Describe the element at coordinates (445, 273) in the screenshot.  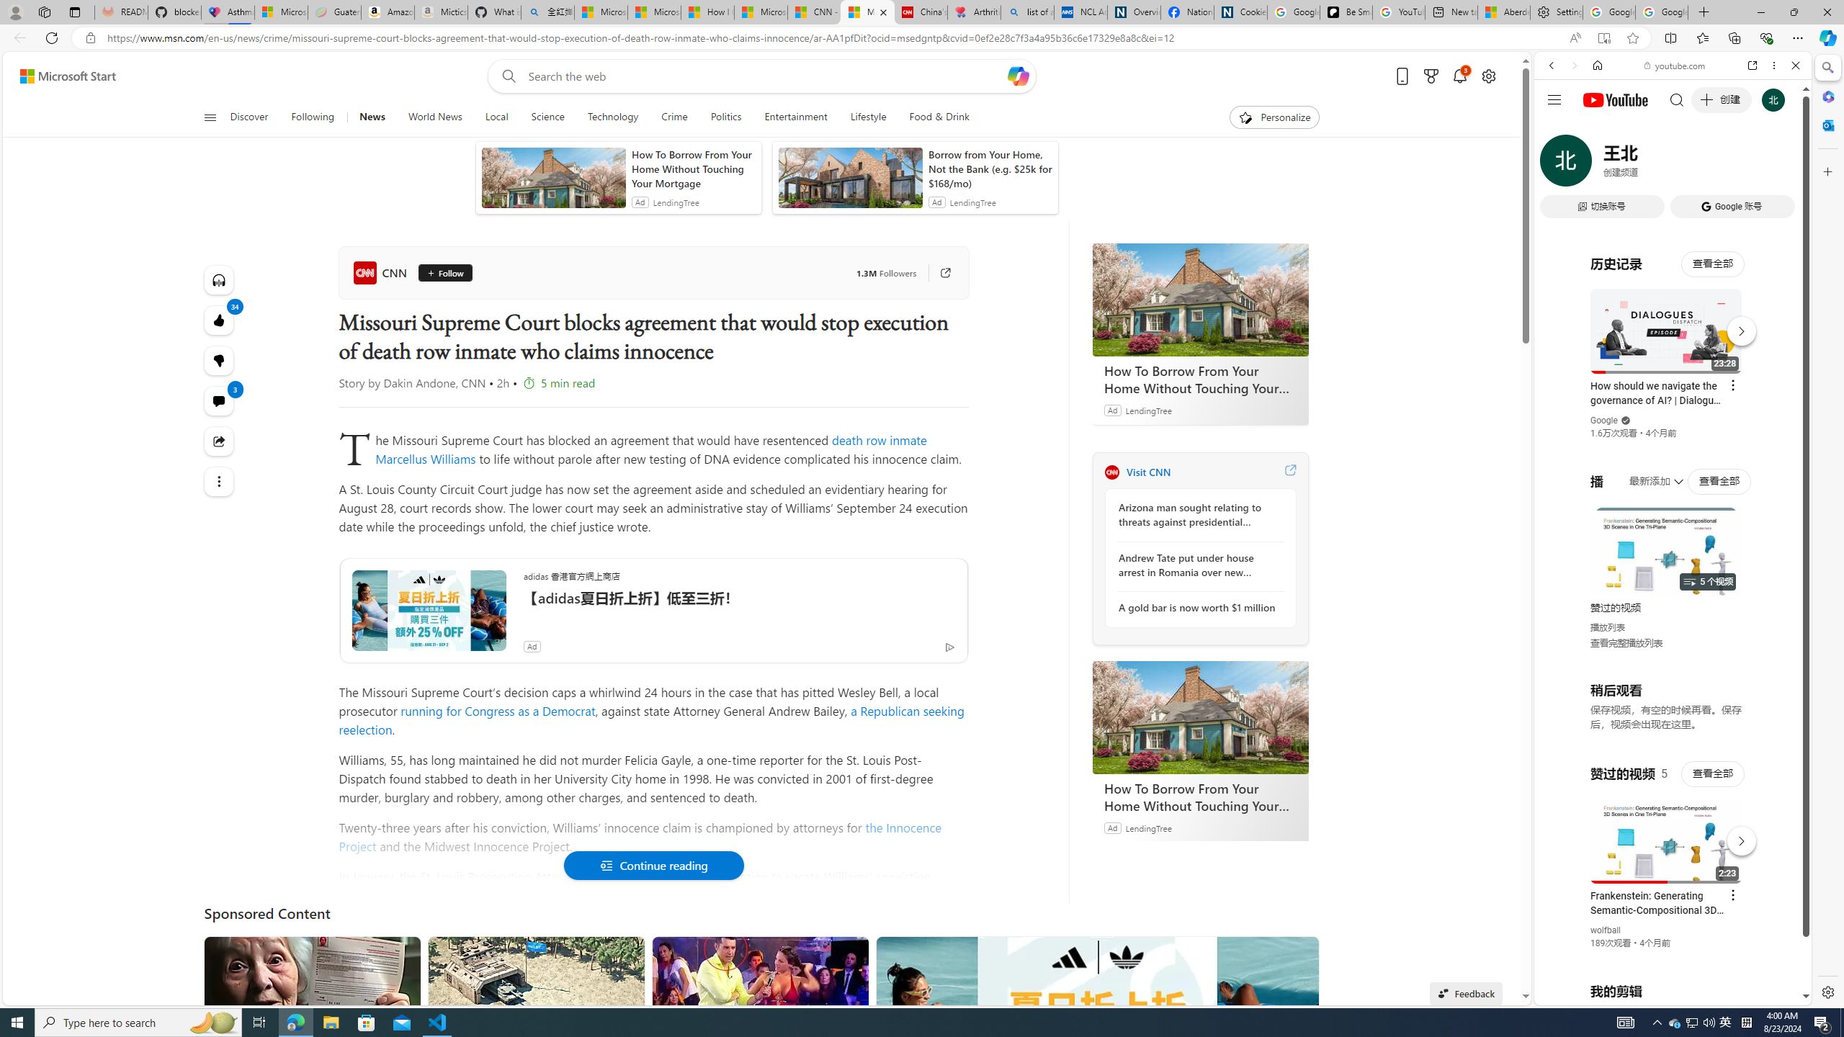
I see `Follow` at that location.